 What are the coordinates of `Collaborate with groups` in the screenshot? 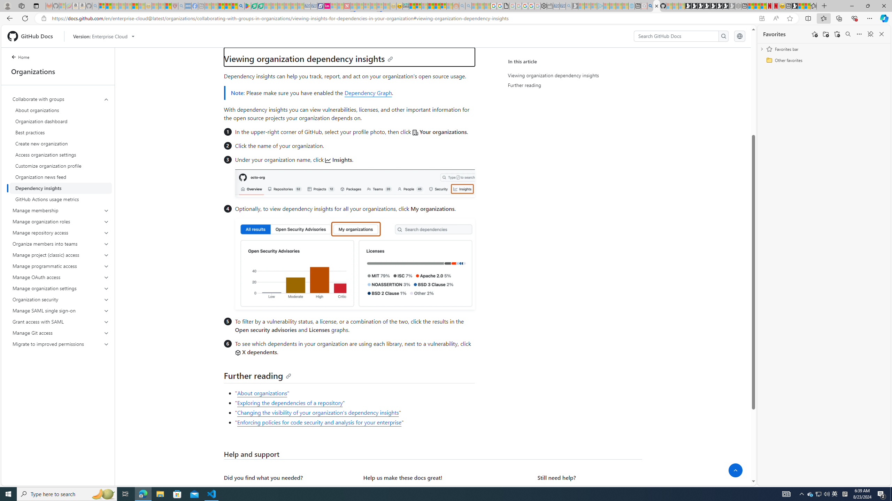 It's located at (61, 99).